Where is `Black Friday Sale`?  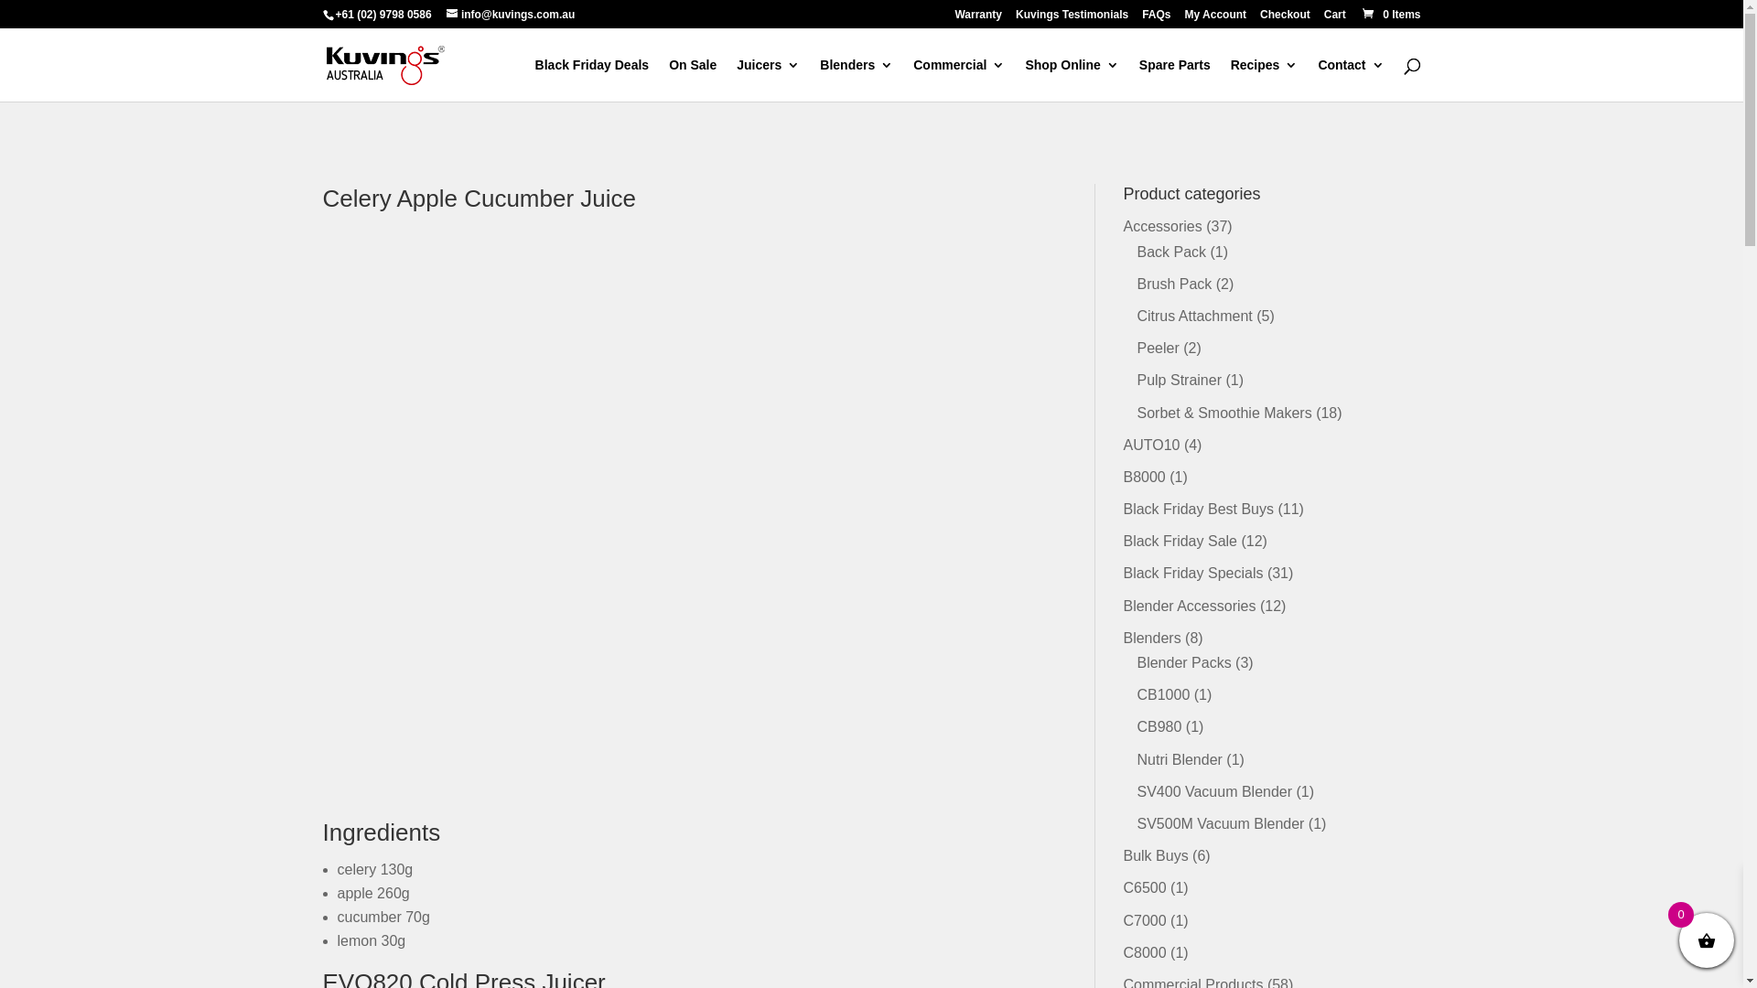 Black Friday Sale is located at coordinates (1180, 542).